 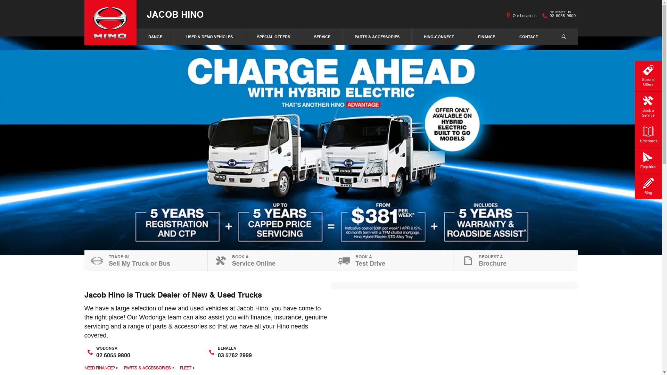 I want to click on Enquiries, so click(x=648, y=159).